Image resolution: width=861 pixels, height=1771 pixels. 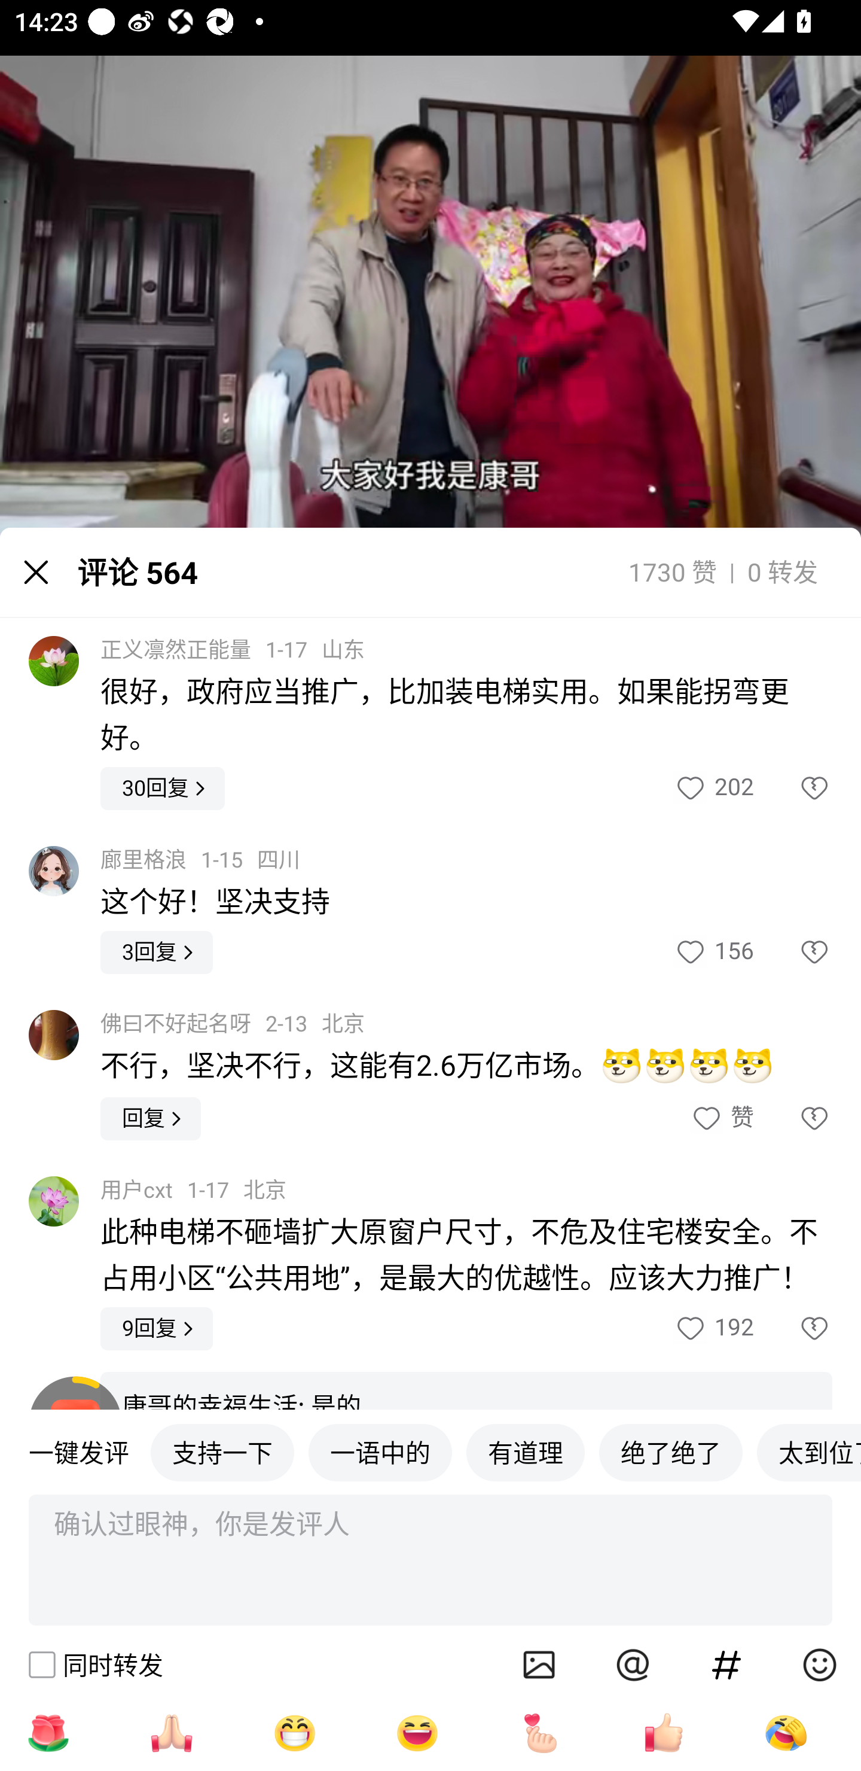 I want to click on 太到位了, so click(x=808, y=1452).